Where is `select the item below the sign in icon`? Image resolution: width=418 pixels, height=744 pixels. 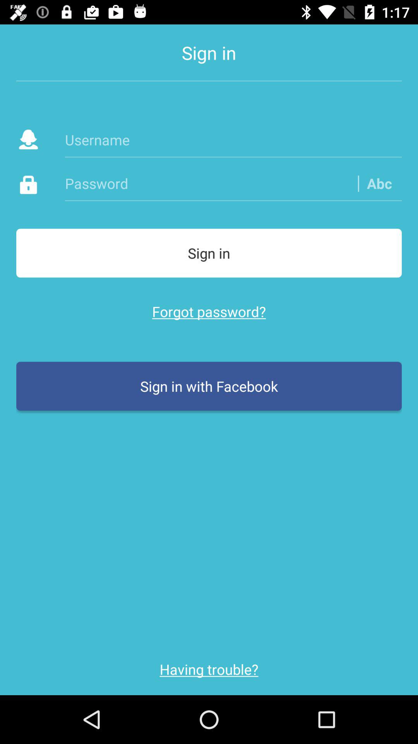
select the item below the sign in icon is located at coordinates (209, 312).